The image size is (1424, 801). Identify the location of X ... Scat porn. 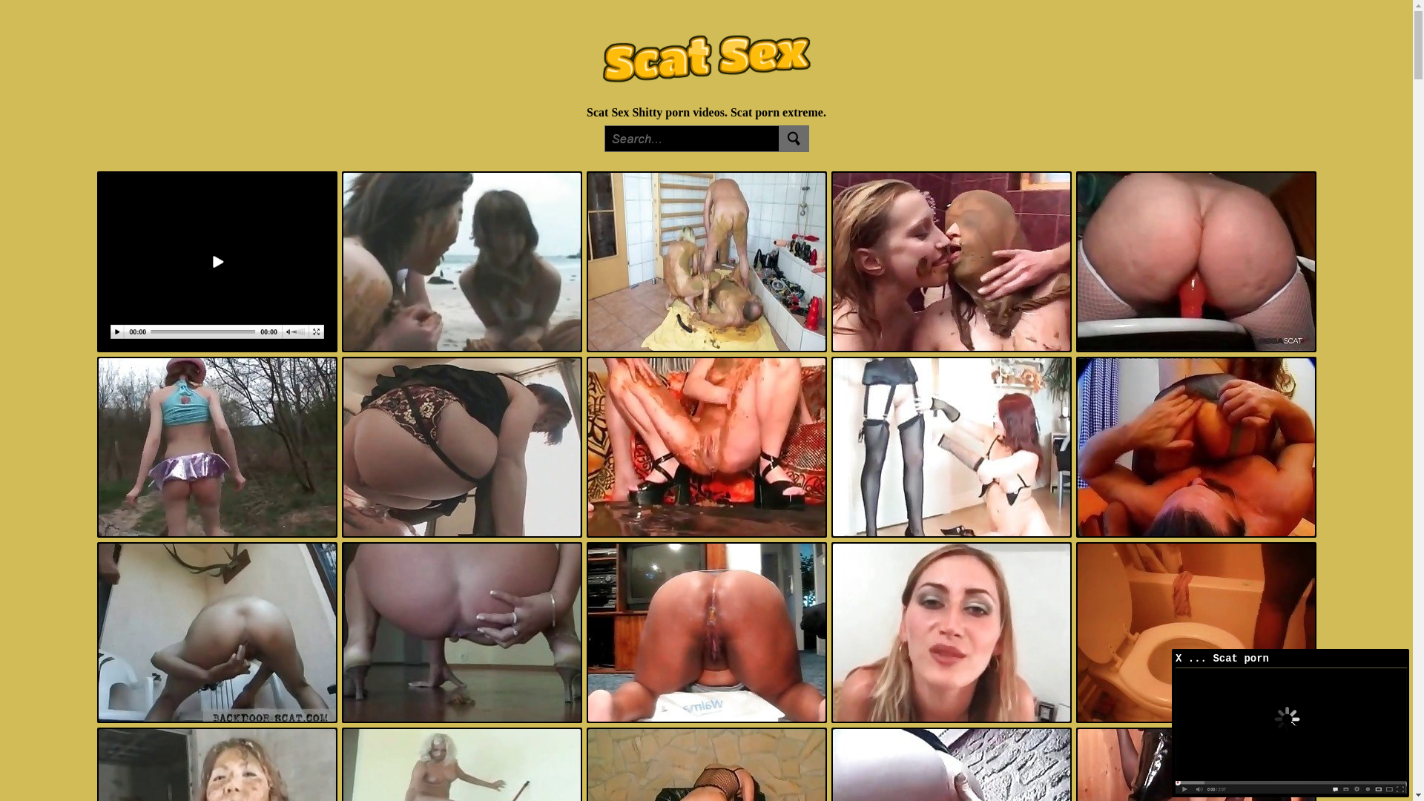
(1290, 660).